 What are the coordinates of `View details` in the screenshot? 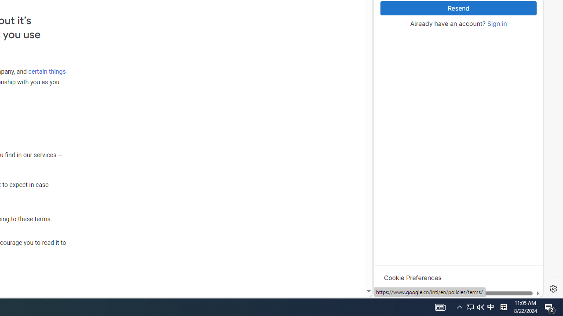 It's located at (504, 112).